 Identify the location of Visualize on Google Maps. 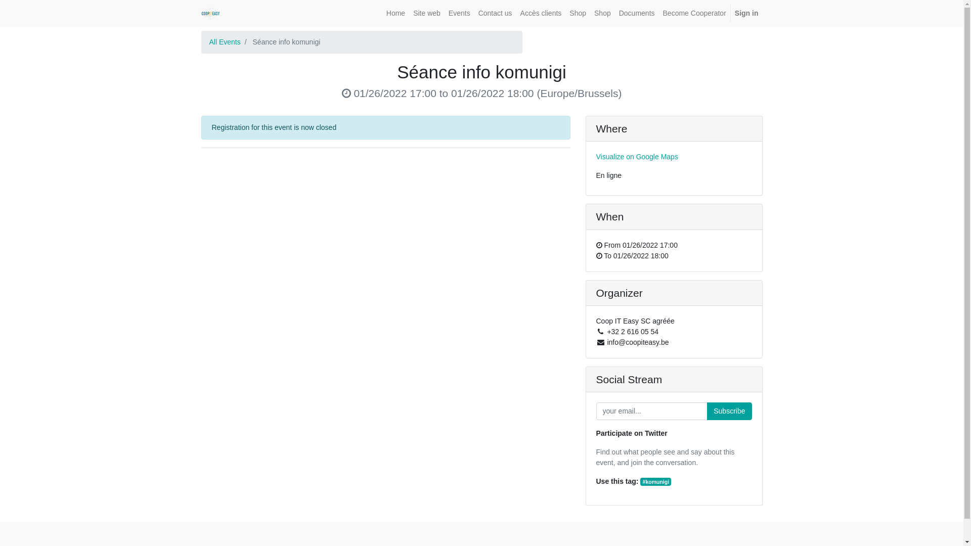
(637, 157).